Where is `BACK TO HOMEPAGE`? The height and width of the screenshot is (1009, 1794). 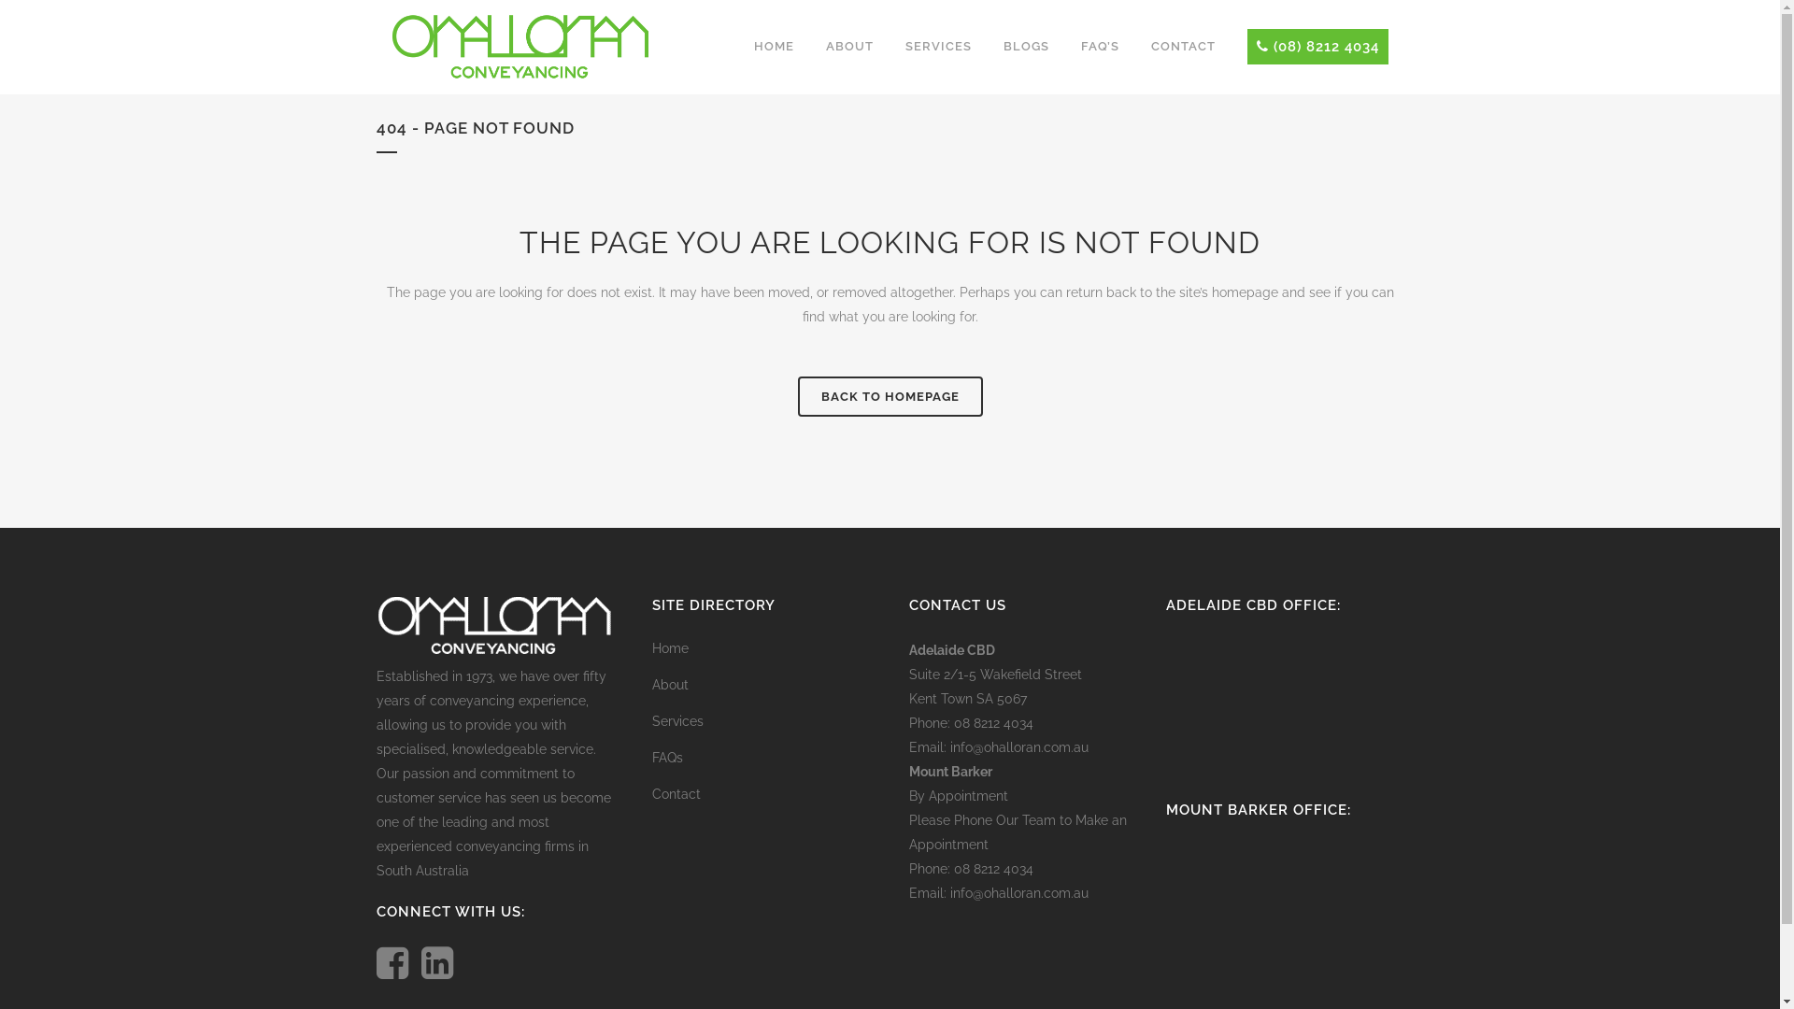 BACK TO HOMEPAGE is located at coordinates (890, 396).